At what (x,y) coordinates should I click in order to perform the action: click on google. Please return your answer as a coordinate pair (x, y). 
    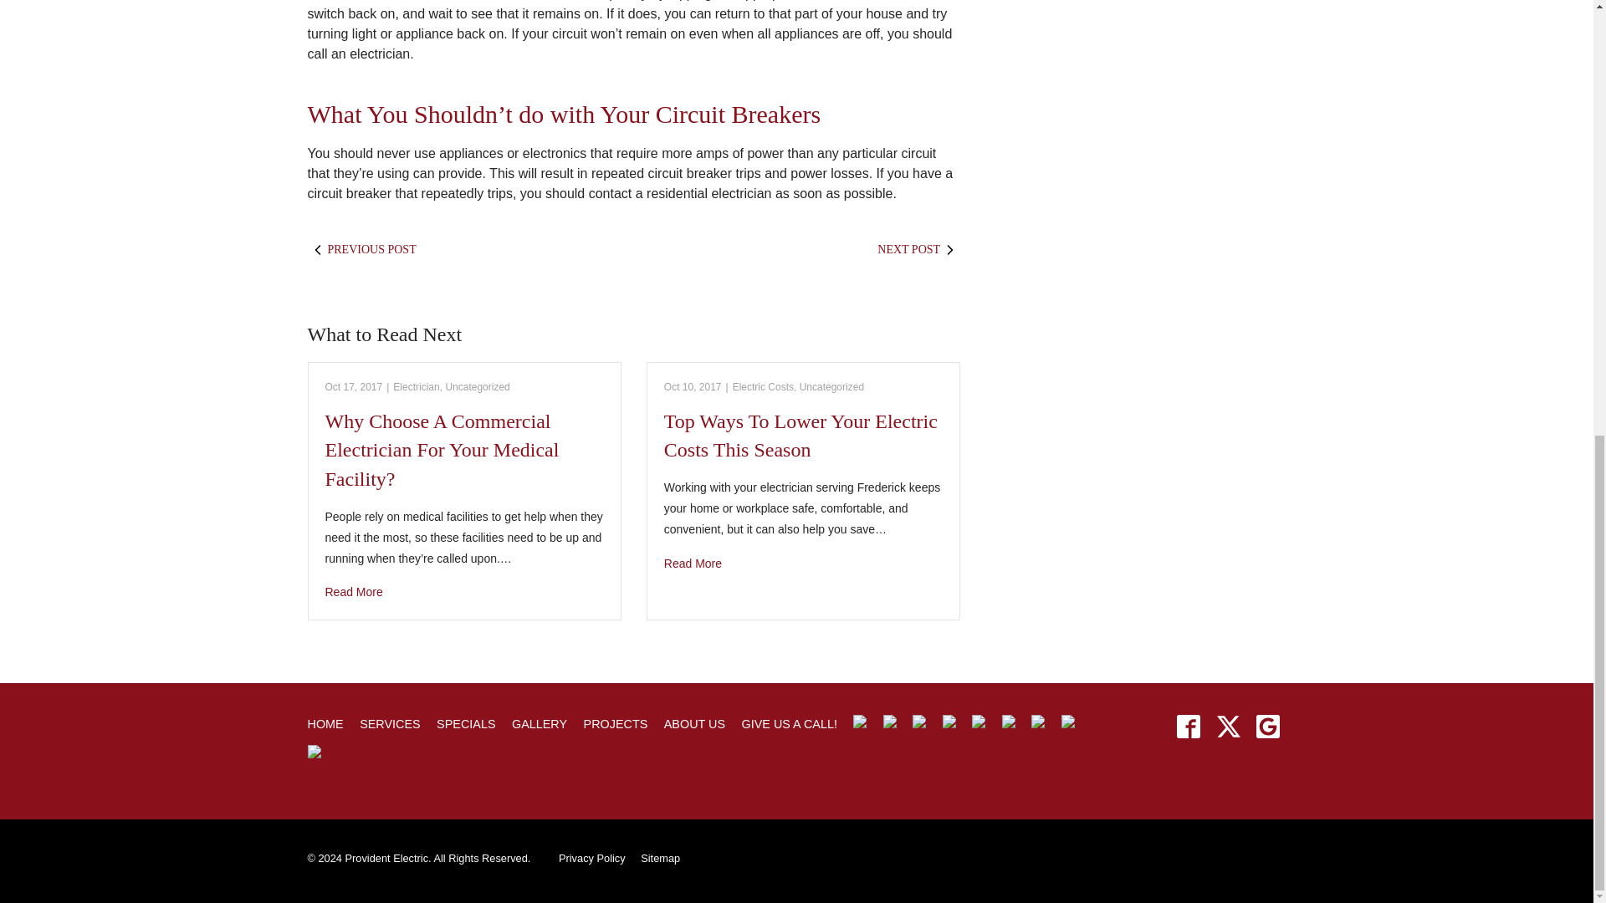
    Looking at the image, I should click on (1267, 726).